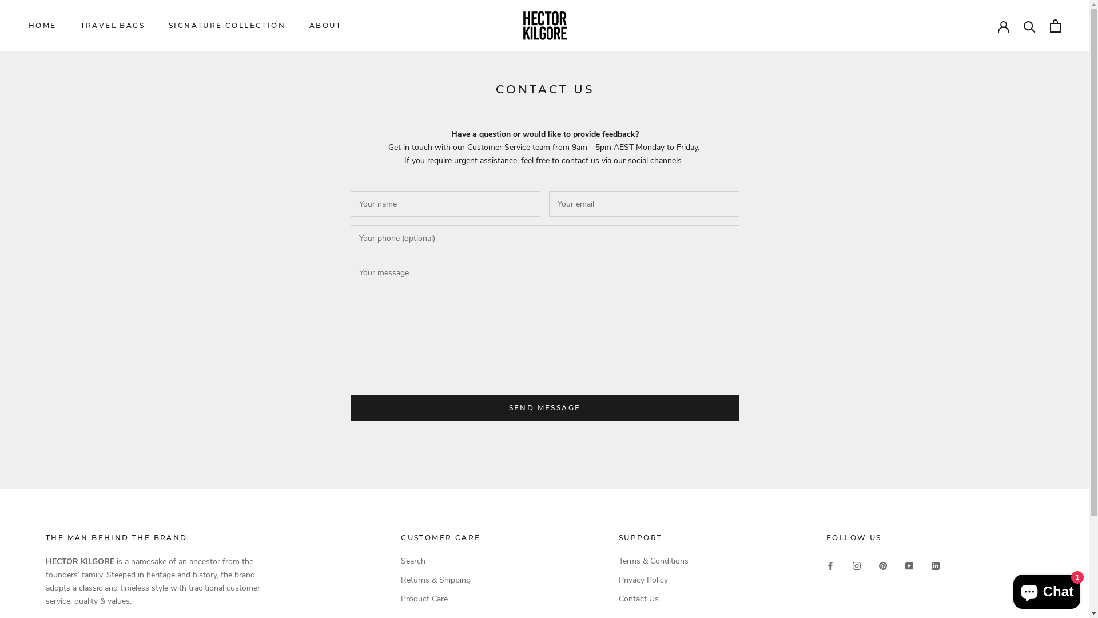 Image resolution: width=1098 pixels, height=618 pixels. I want to click on Search, so click(440, 561).